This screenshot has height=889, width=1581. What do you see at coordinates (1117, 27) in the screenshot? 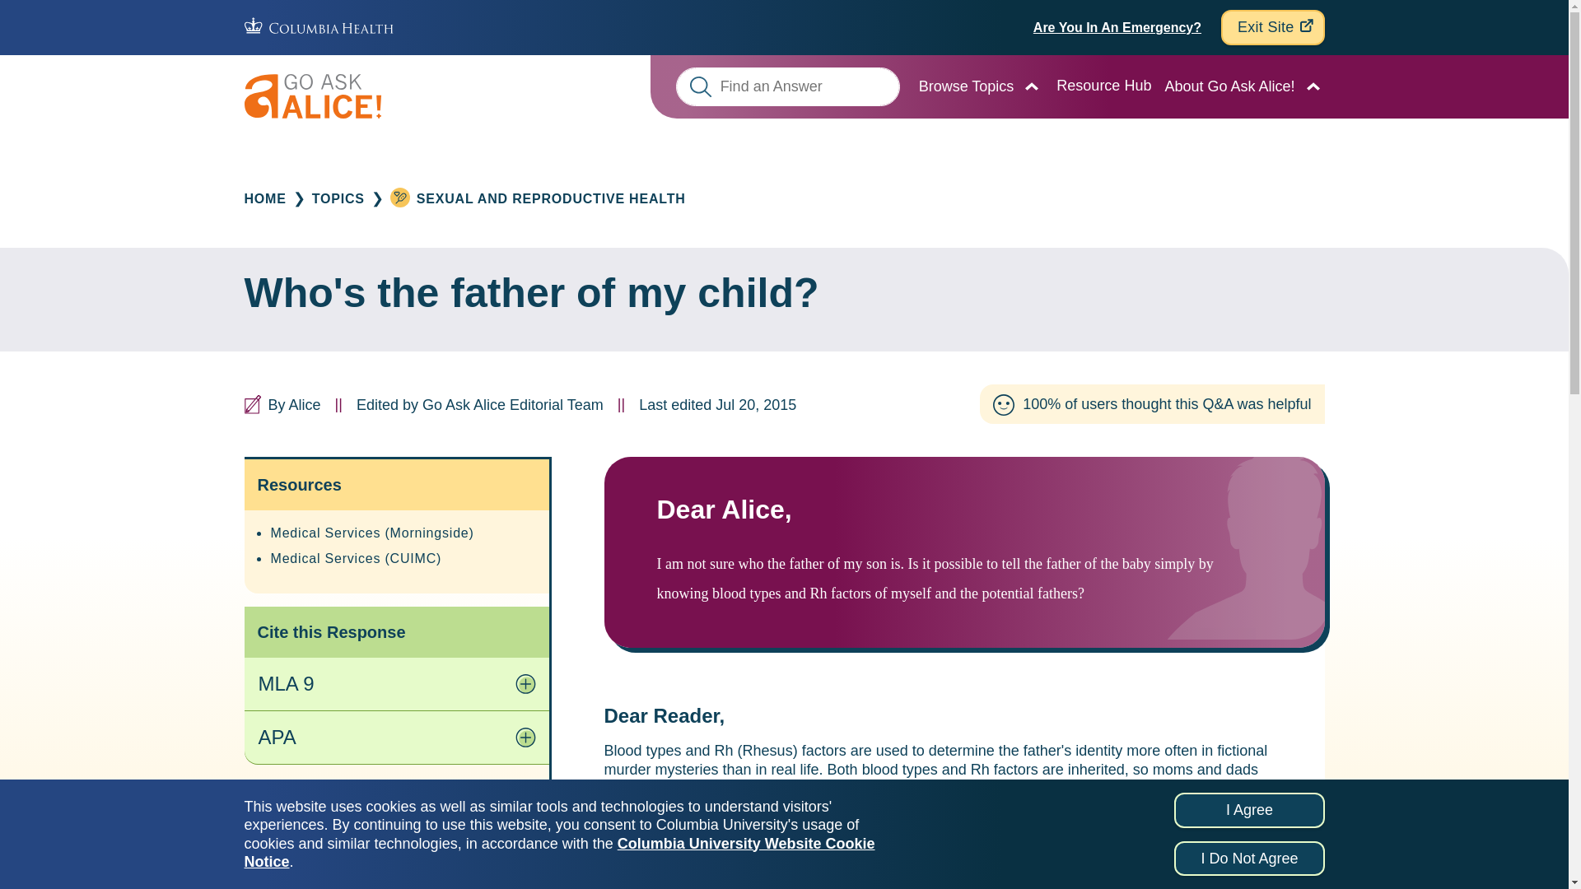
I see `Are You In An Emergency?` at bounding box center [1117, 27].